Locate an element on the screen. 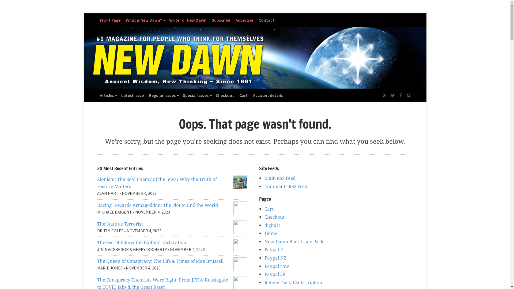  Latest Issue is located at coordinates (132, 95).